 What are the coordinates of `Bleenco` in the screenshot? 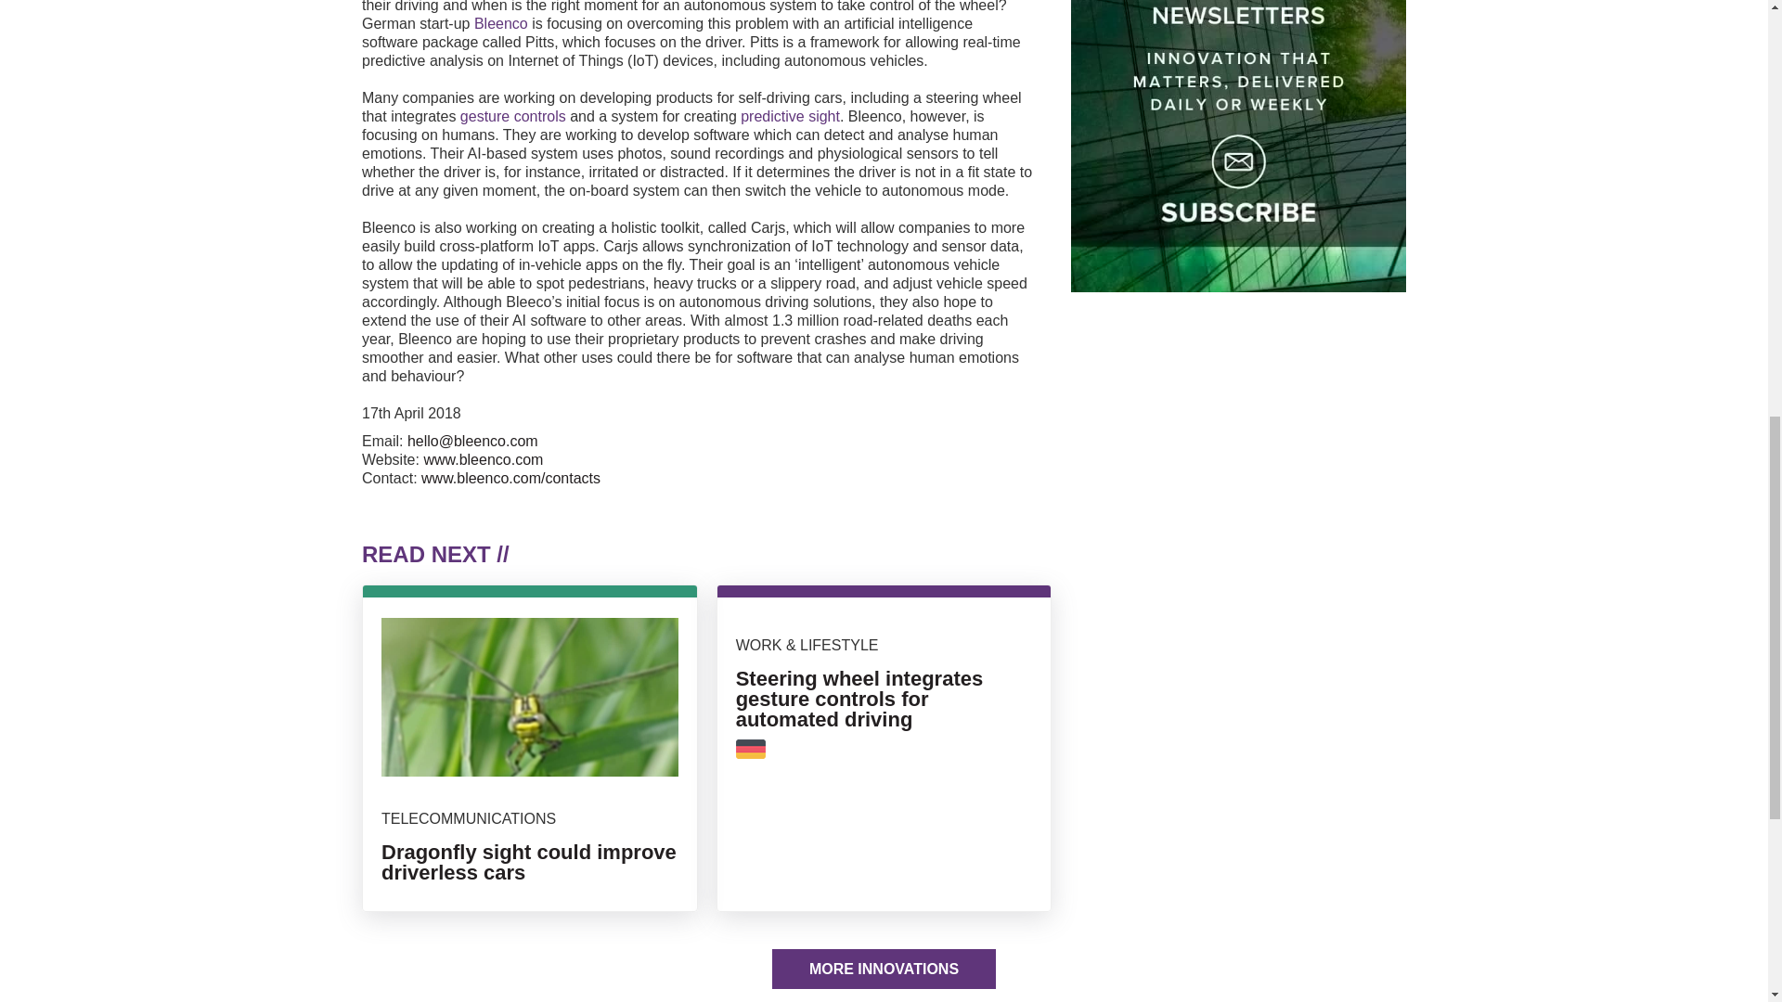 It's located at (500, 23).